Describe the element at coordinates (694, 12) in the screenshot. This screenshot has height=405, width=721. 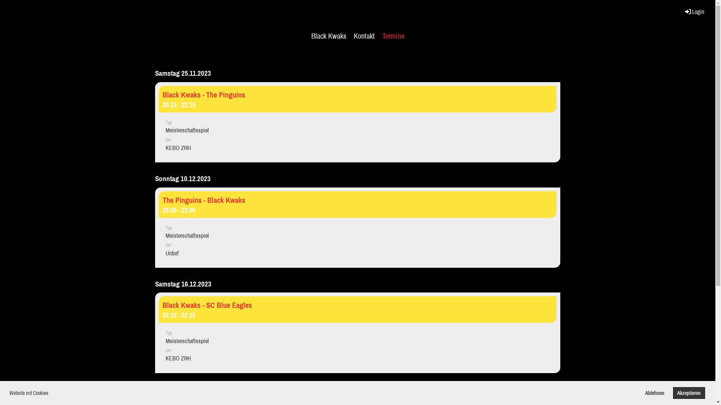
I see `Login` at that location.